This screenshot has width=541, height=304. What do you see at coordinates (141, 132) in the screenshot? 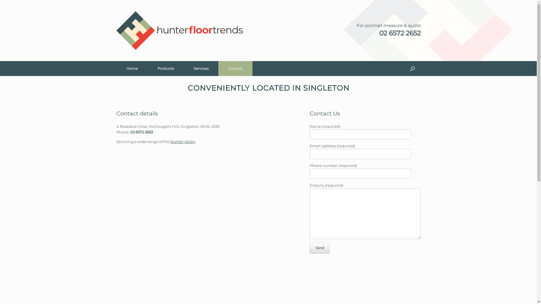
I see `02 6572 2652` at bounding box center [141, 132].